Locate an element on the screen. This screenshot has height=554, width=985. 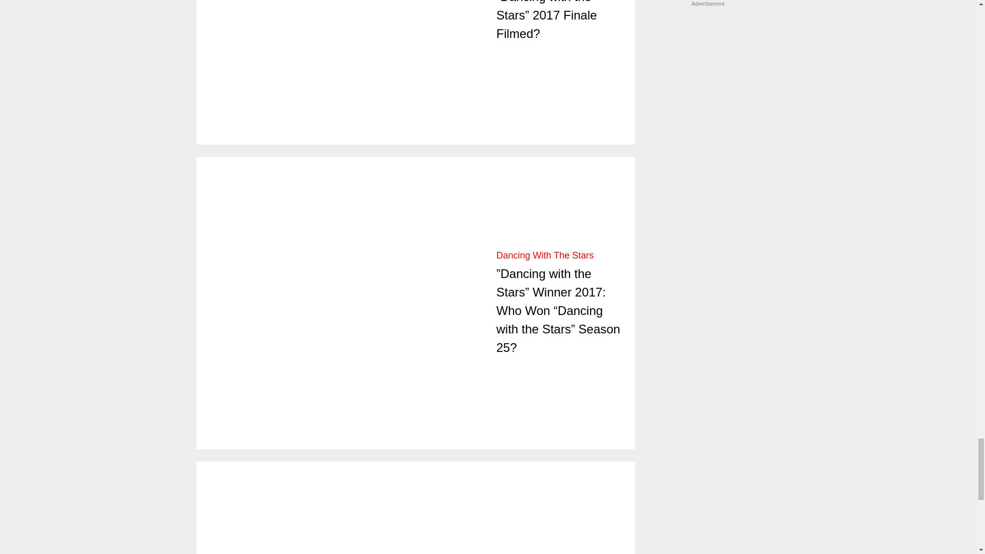
Category Name is located at coordinates (545, 255).